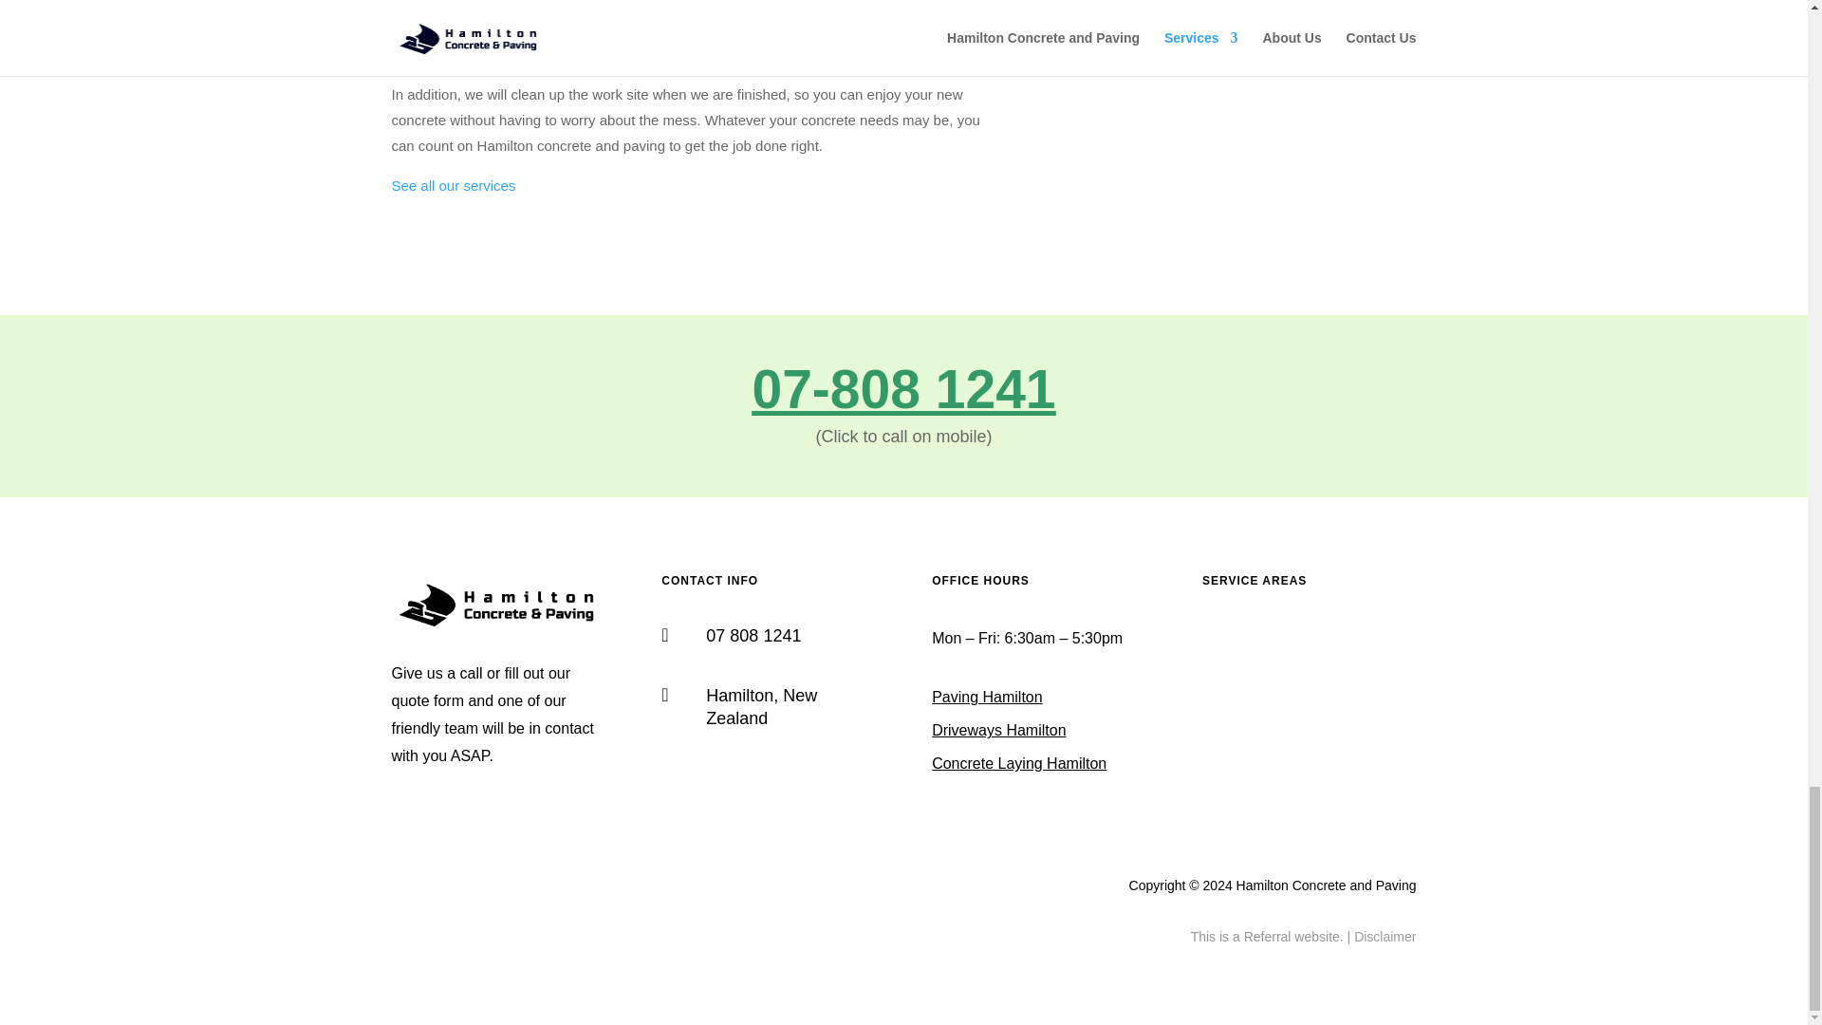 This screenshot has width=1822, height=1025. Describe the element at coordinates (902, 389) in the screenshot. I see `07-808 1241` at that location.